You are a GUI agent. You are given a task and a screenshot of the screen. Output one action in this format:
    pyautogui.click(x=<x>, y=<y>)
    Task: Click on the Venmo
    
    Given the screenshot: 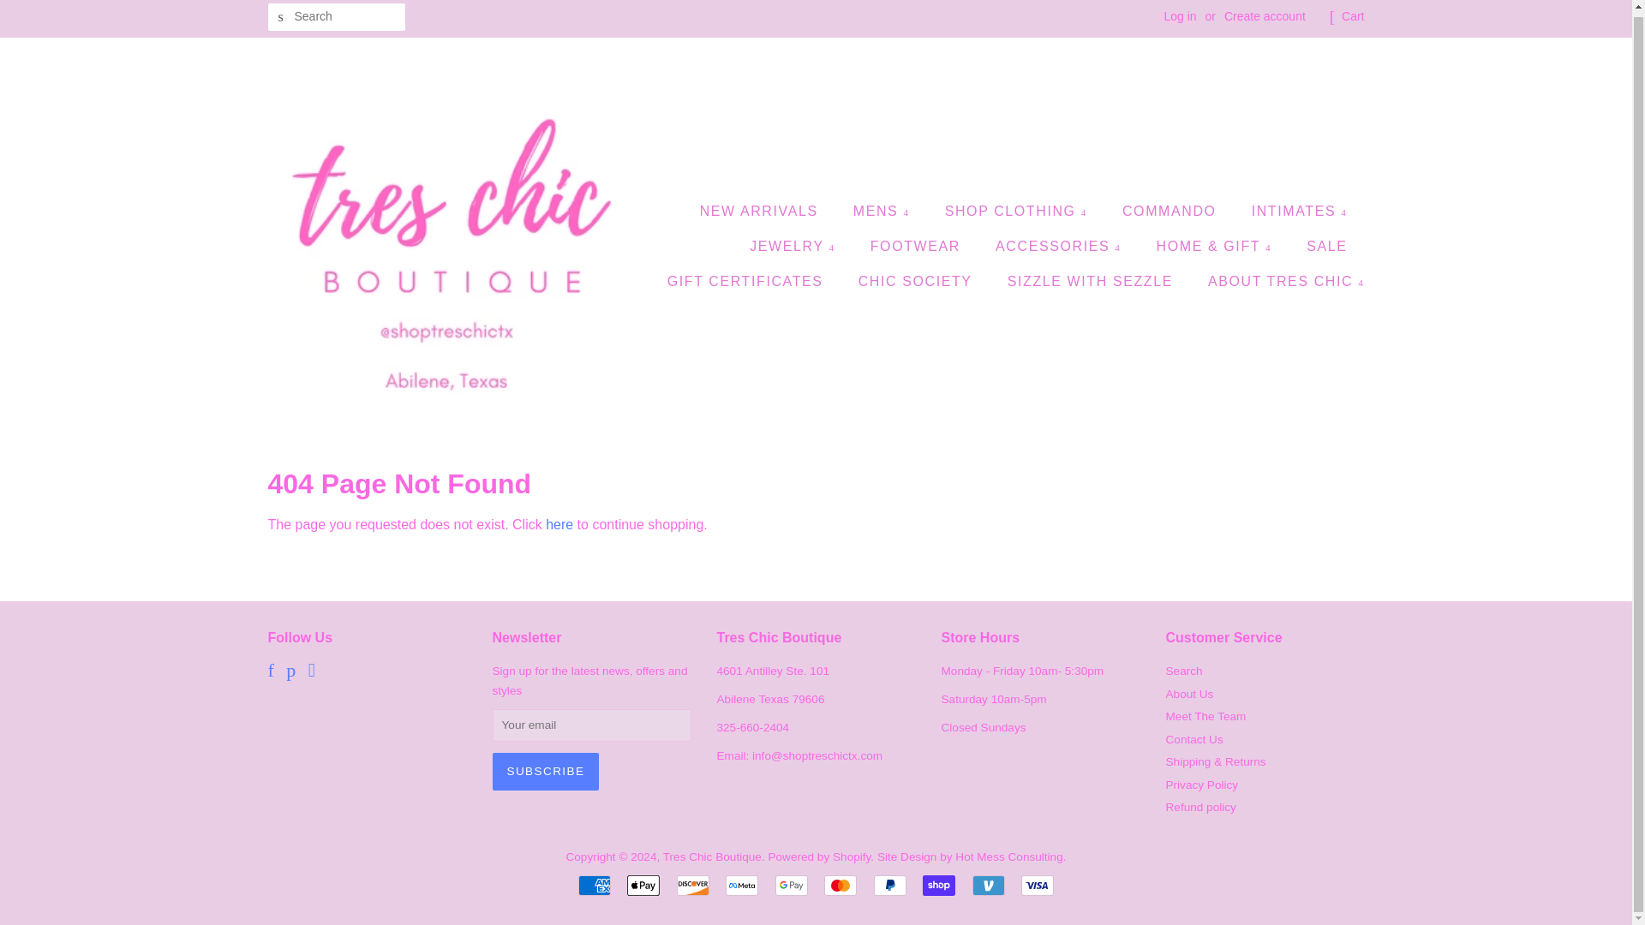 What is the action you would take?
    pyautogui.click(x=989, y=886)
    